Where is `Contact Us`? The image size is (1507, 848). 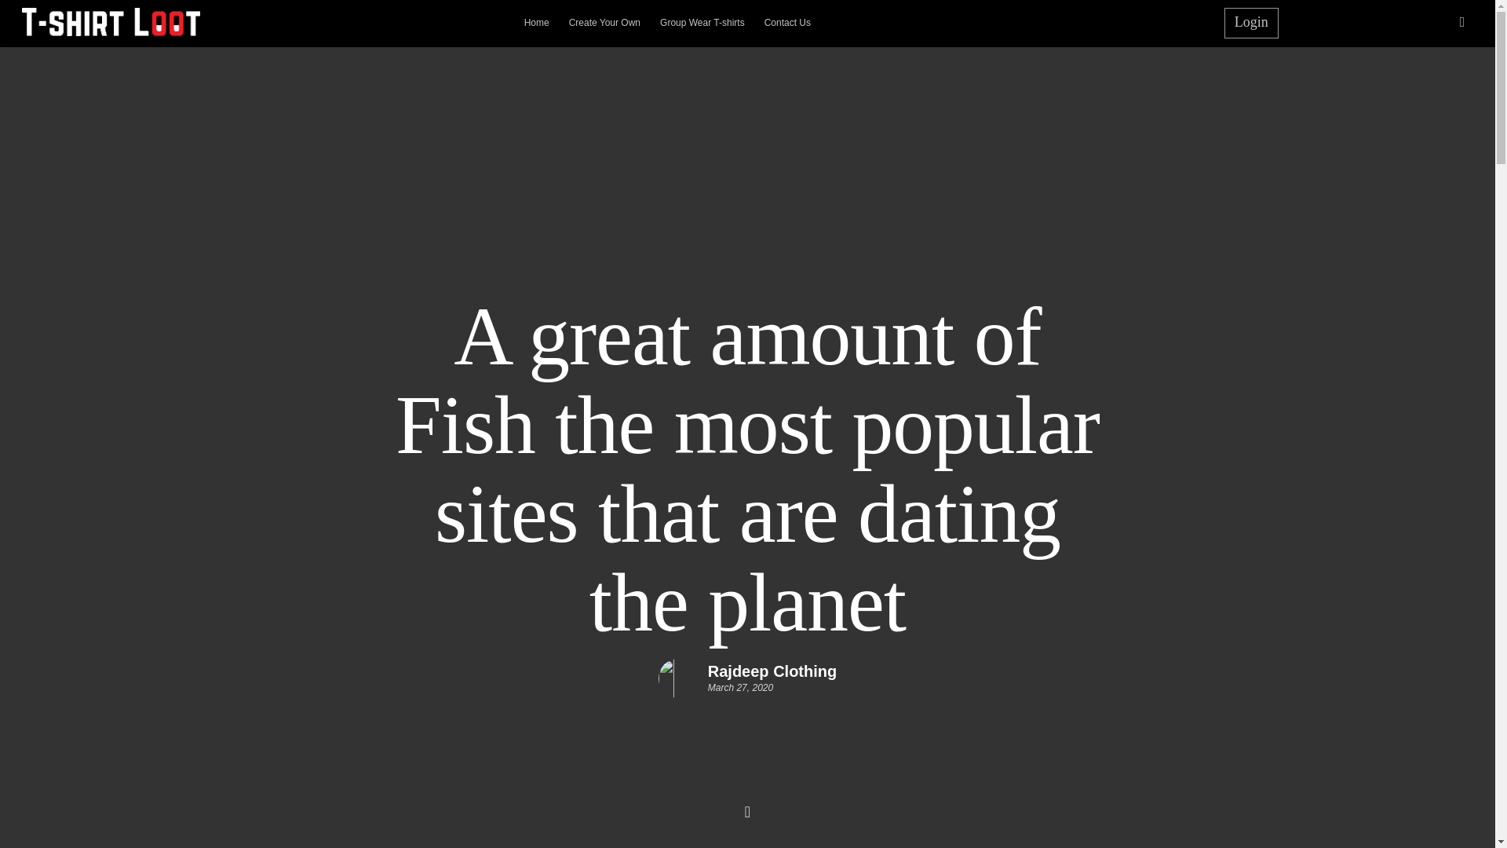
Contact Us is located at coordinates (786, 19).